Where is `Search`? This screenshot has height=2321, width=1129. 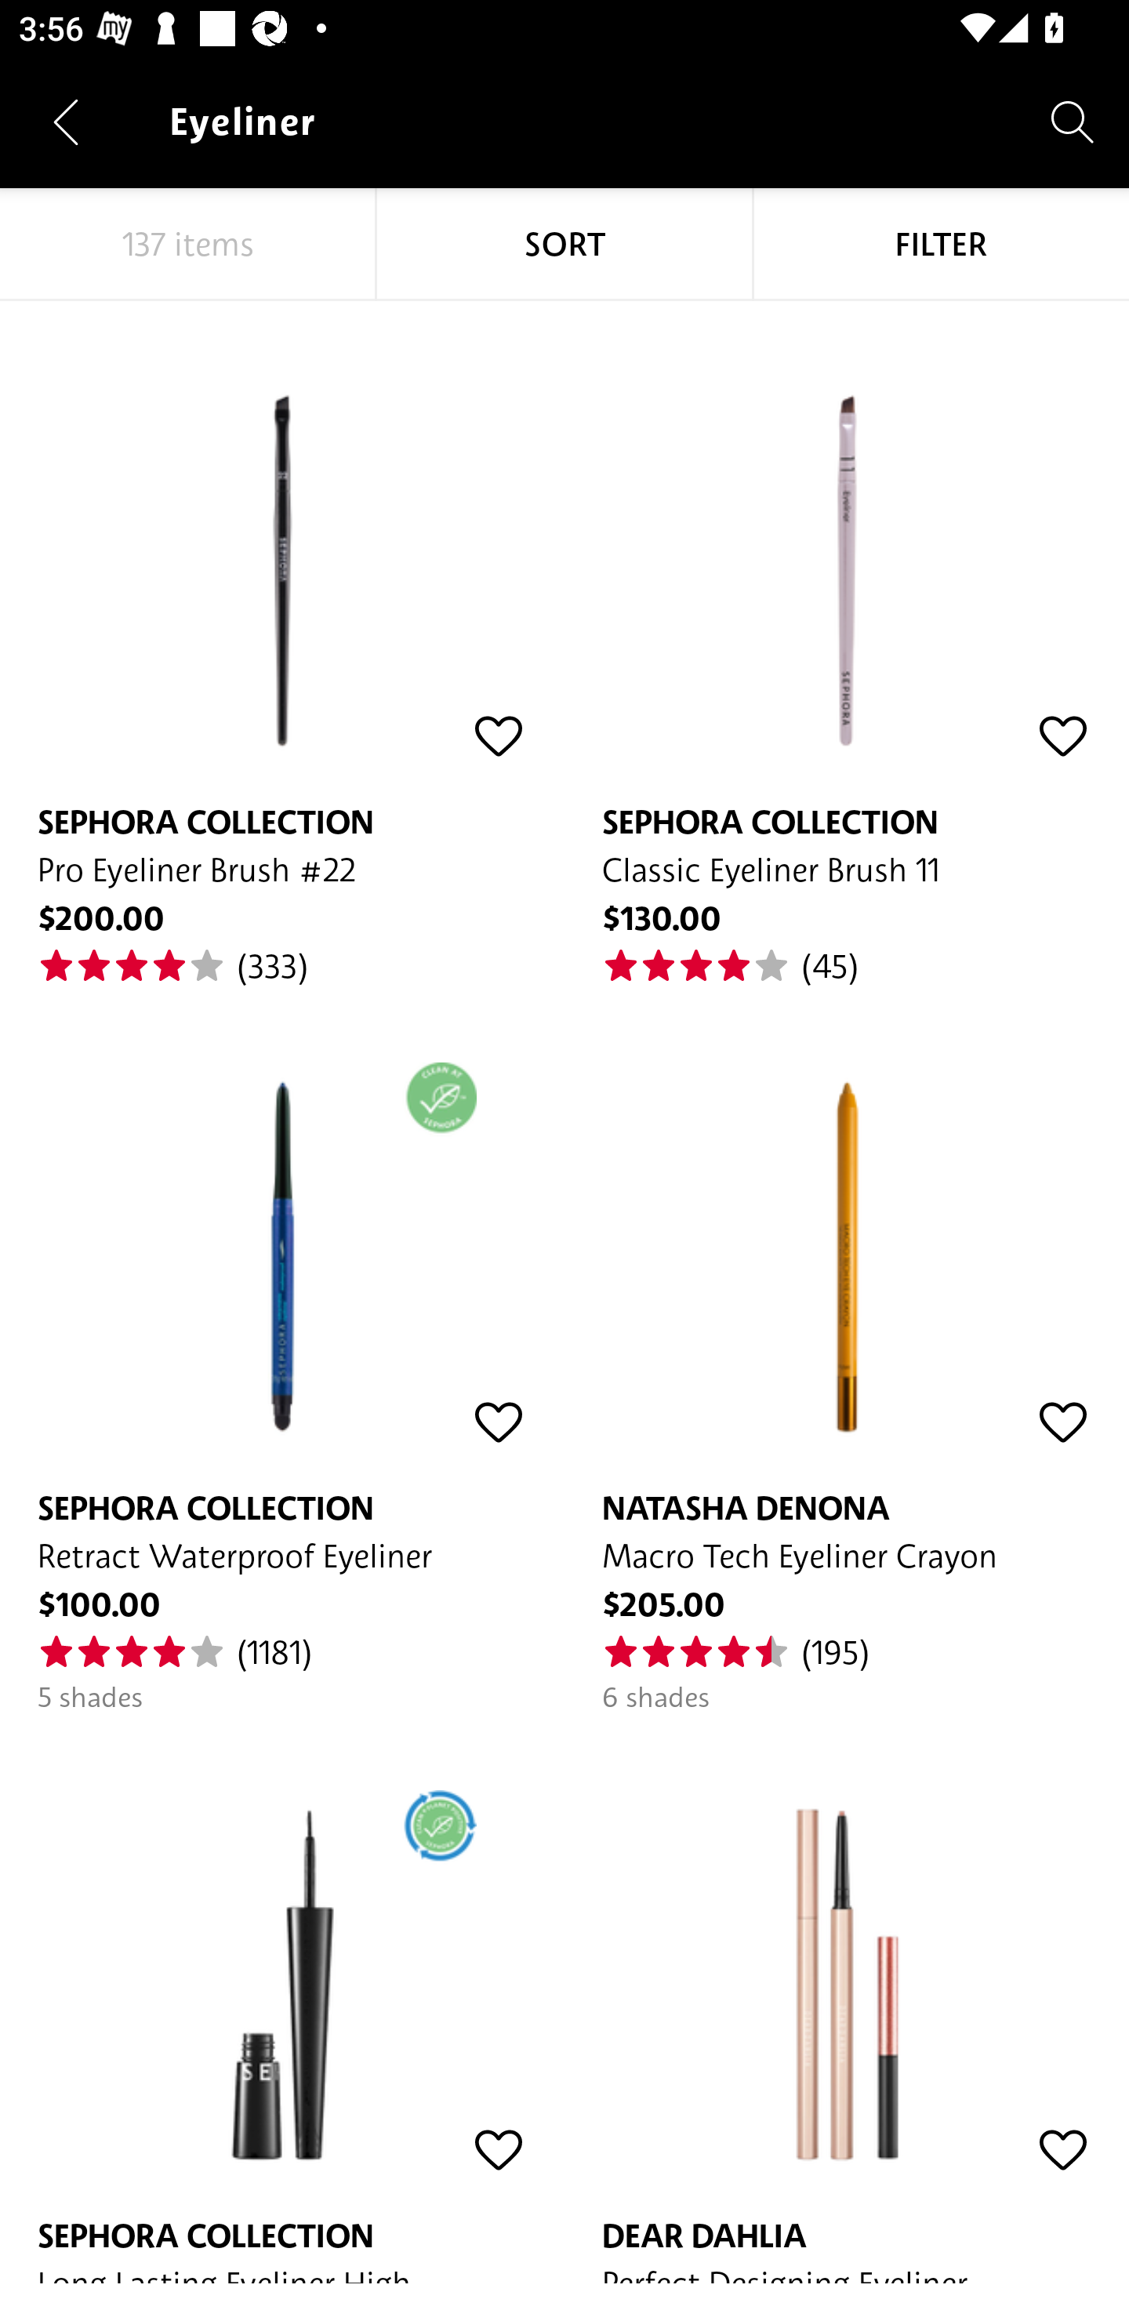 Search is located at coordinates (1073, 121).